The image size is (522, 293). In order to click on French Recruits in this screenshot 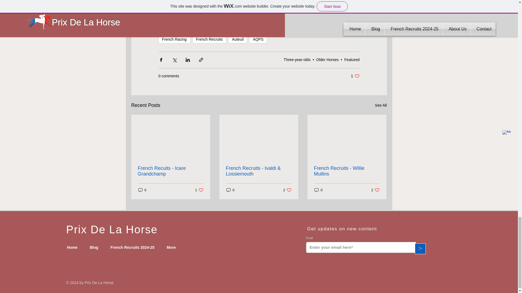, I will do `click(209, 39)`.